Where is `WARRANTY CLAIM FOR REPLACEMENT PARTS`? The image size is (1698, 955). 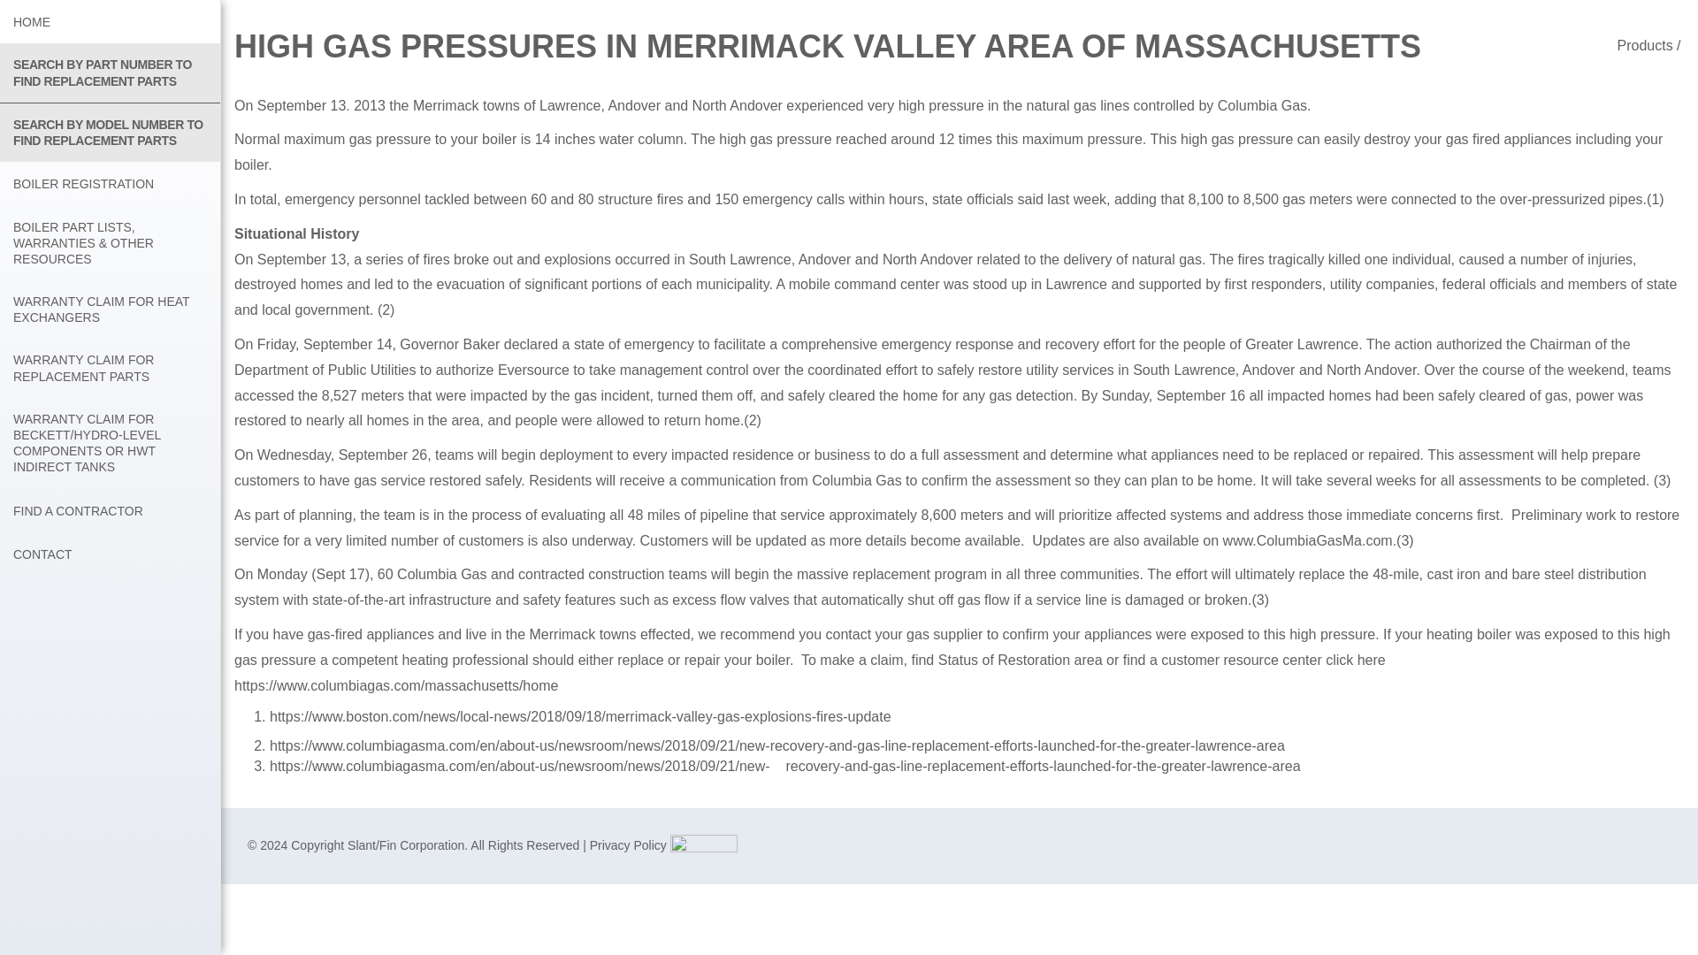 WARRANTY CLAIM FOR REPLACEMENT PARTS is located at coordinates (110, 368).